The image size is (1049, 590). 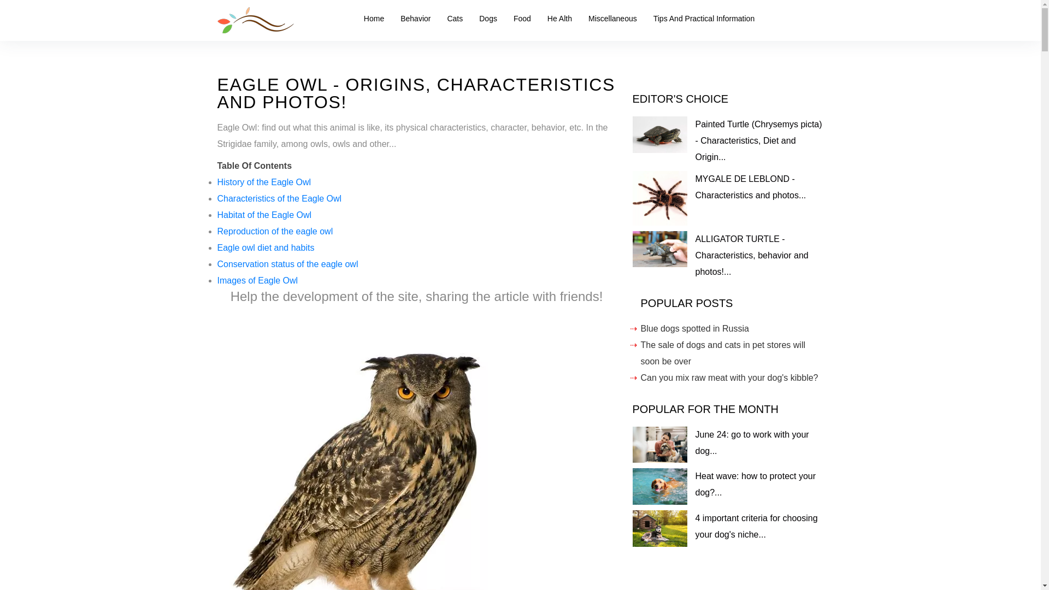 What do you see at coordinates (704, 19) in the screenshot?
I see `Tips And Practical Information` at bounding box center [704, 19].